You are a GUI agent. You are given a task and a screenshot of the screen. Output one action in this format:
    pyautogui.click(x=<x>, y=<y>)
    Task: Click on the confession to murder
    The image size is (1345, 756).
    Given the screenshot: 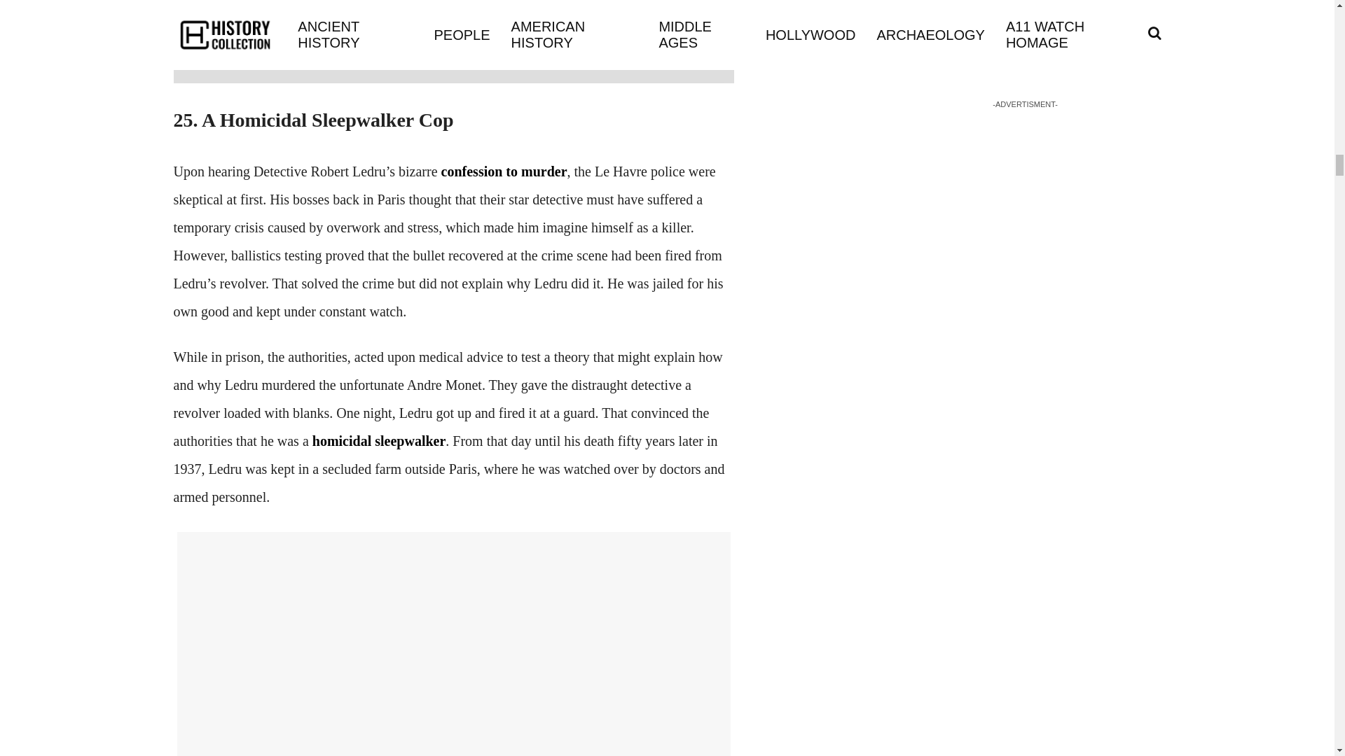 What is the action you would take?
    pyautogui.click(x=504, y=171)
    